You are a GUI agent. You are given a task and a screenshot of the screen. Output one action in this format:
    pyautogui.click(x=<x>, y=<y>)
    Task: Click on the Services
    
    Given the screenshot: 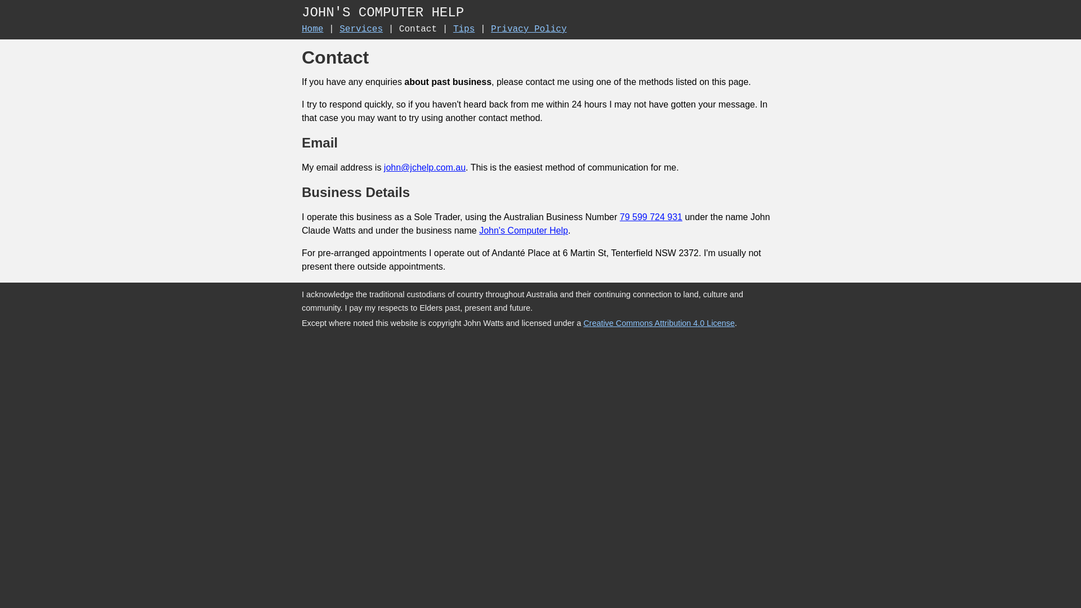 What is the action you would take?
    pyautogui.click(x=361, y=29)
    